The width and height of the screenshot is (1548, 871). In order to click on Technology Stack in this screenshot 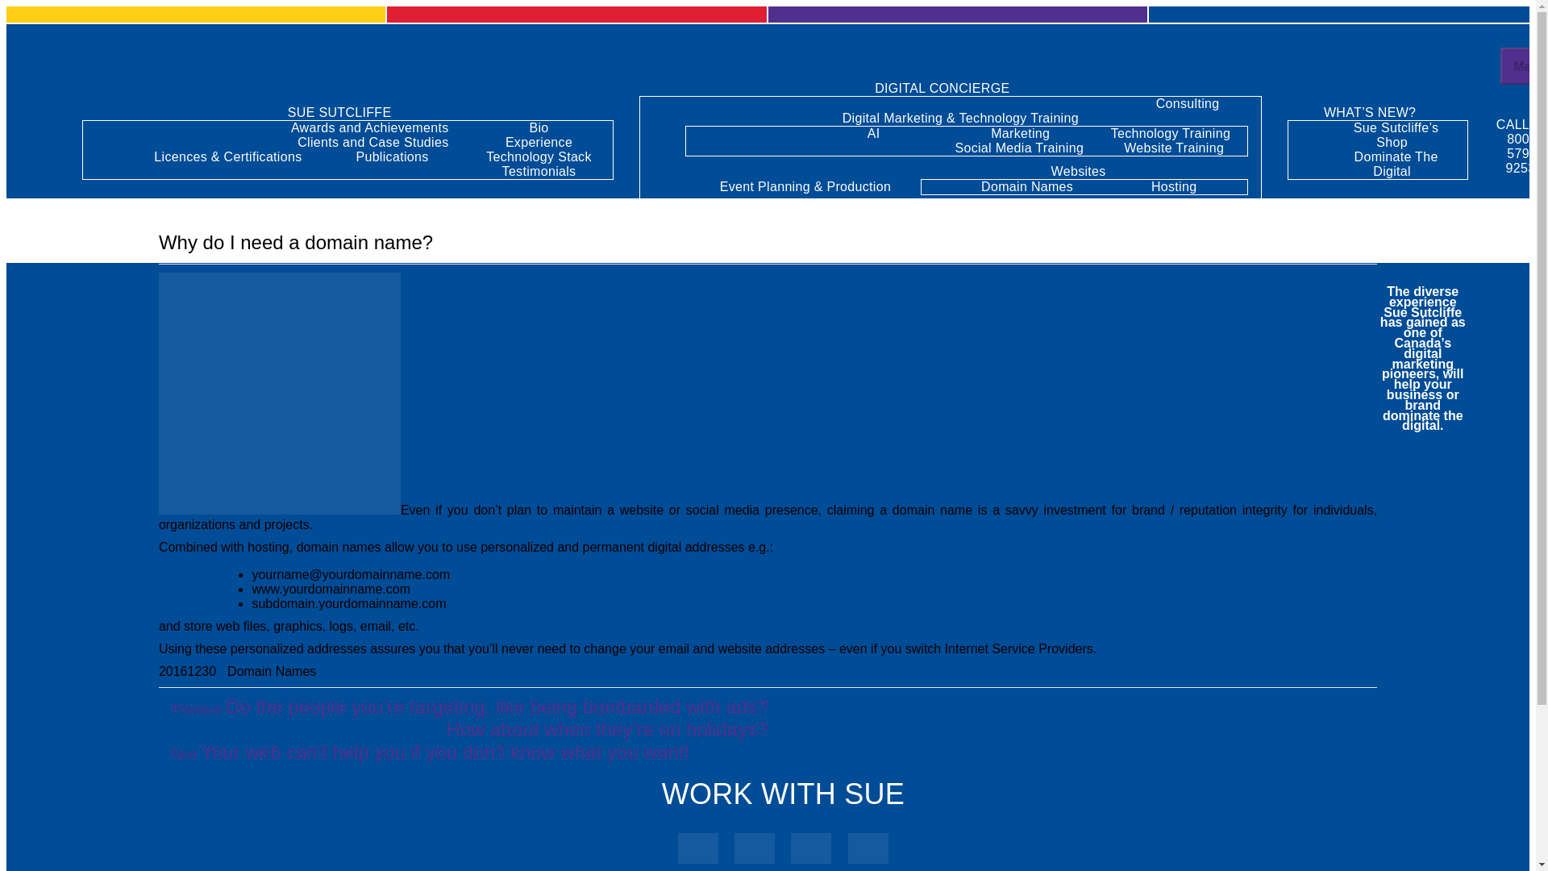, I will do `click(539, 156)`.